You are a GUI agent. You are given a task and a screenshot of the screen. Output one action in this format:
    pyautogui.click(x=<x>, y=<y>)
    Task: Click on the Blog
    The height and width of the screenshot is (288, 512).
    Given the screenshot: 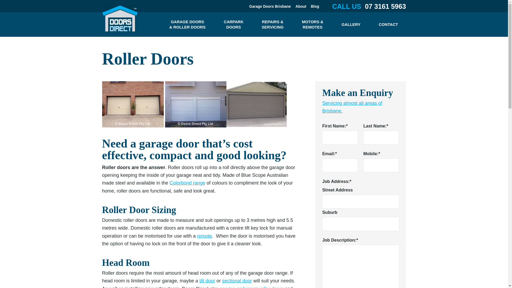 What is the action you would take?
    pyautogui.click(x=315, y=6)
    